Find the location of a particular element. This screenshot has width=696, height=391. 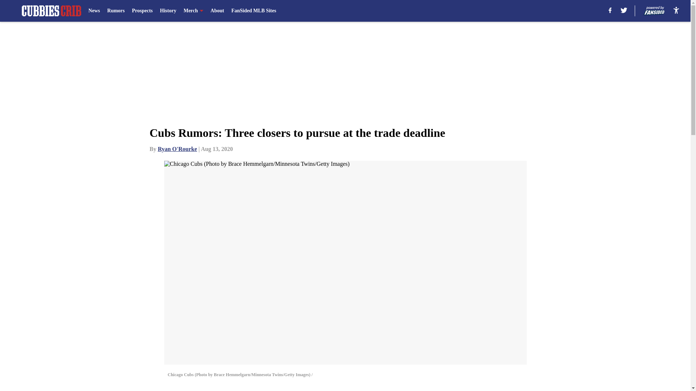

About is located at coordinates (217, 11).